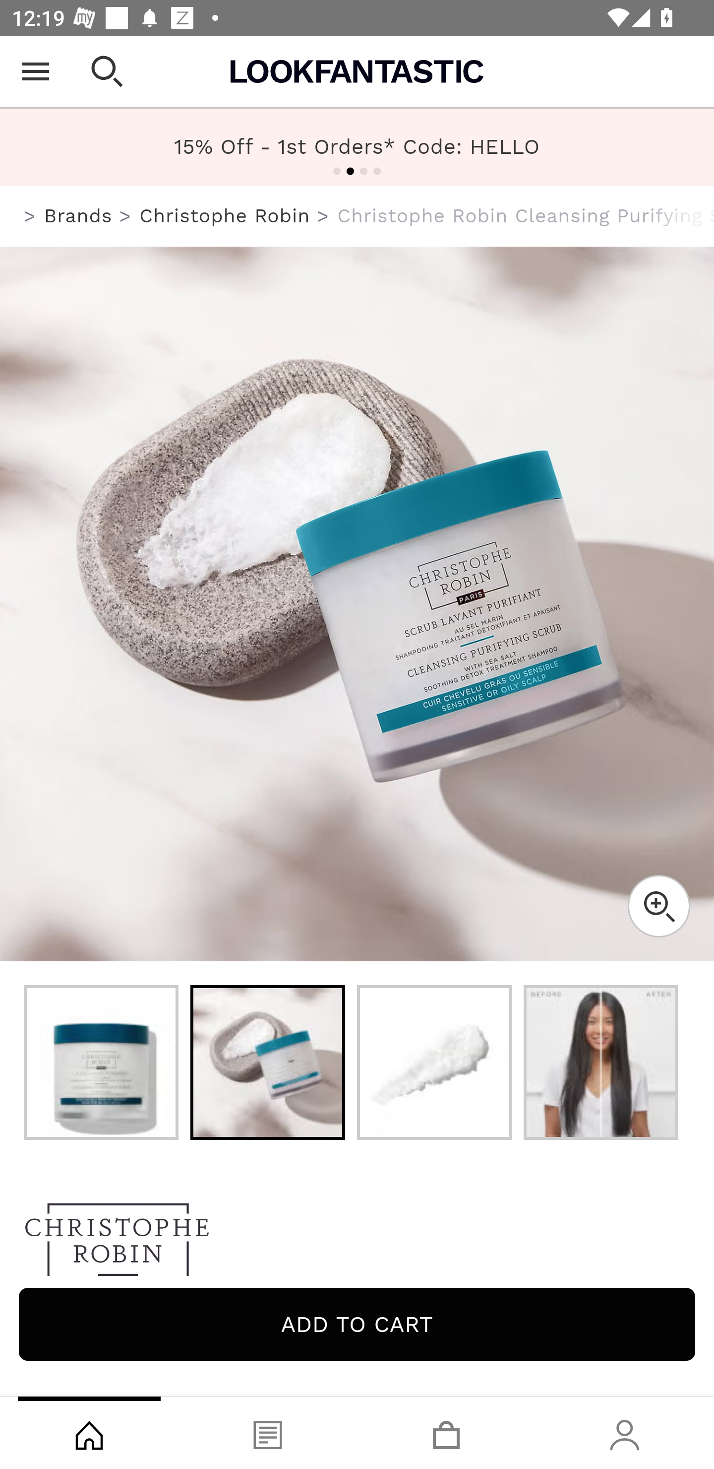 Image resolution: width=714 pixels, height=1469 pixels. I want to click on Open Menu, so click(36, 71).